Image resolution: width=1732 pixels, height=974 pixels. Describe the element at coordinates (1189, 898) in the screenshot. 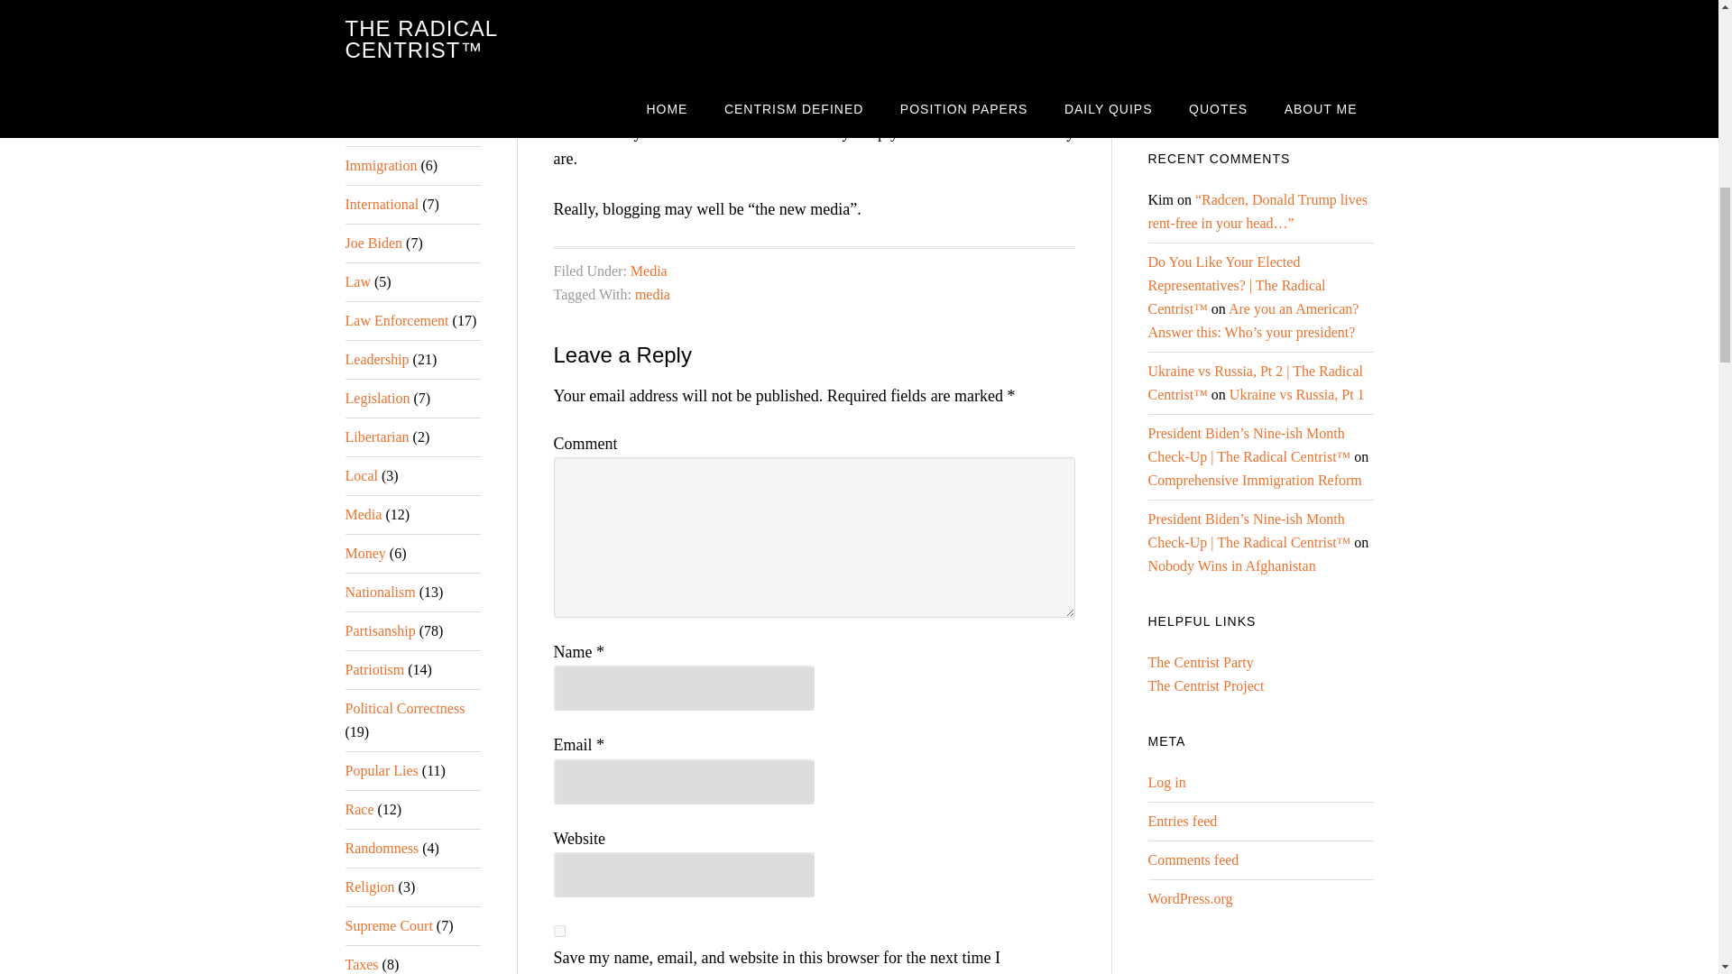

I see `WordPress.org` at that location.